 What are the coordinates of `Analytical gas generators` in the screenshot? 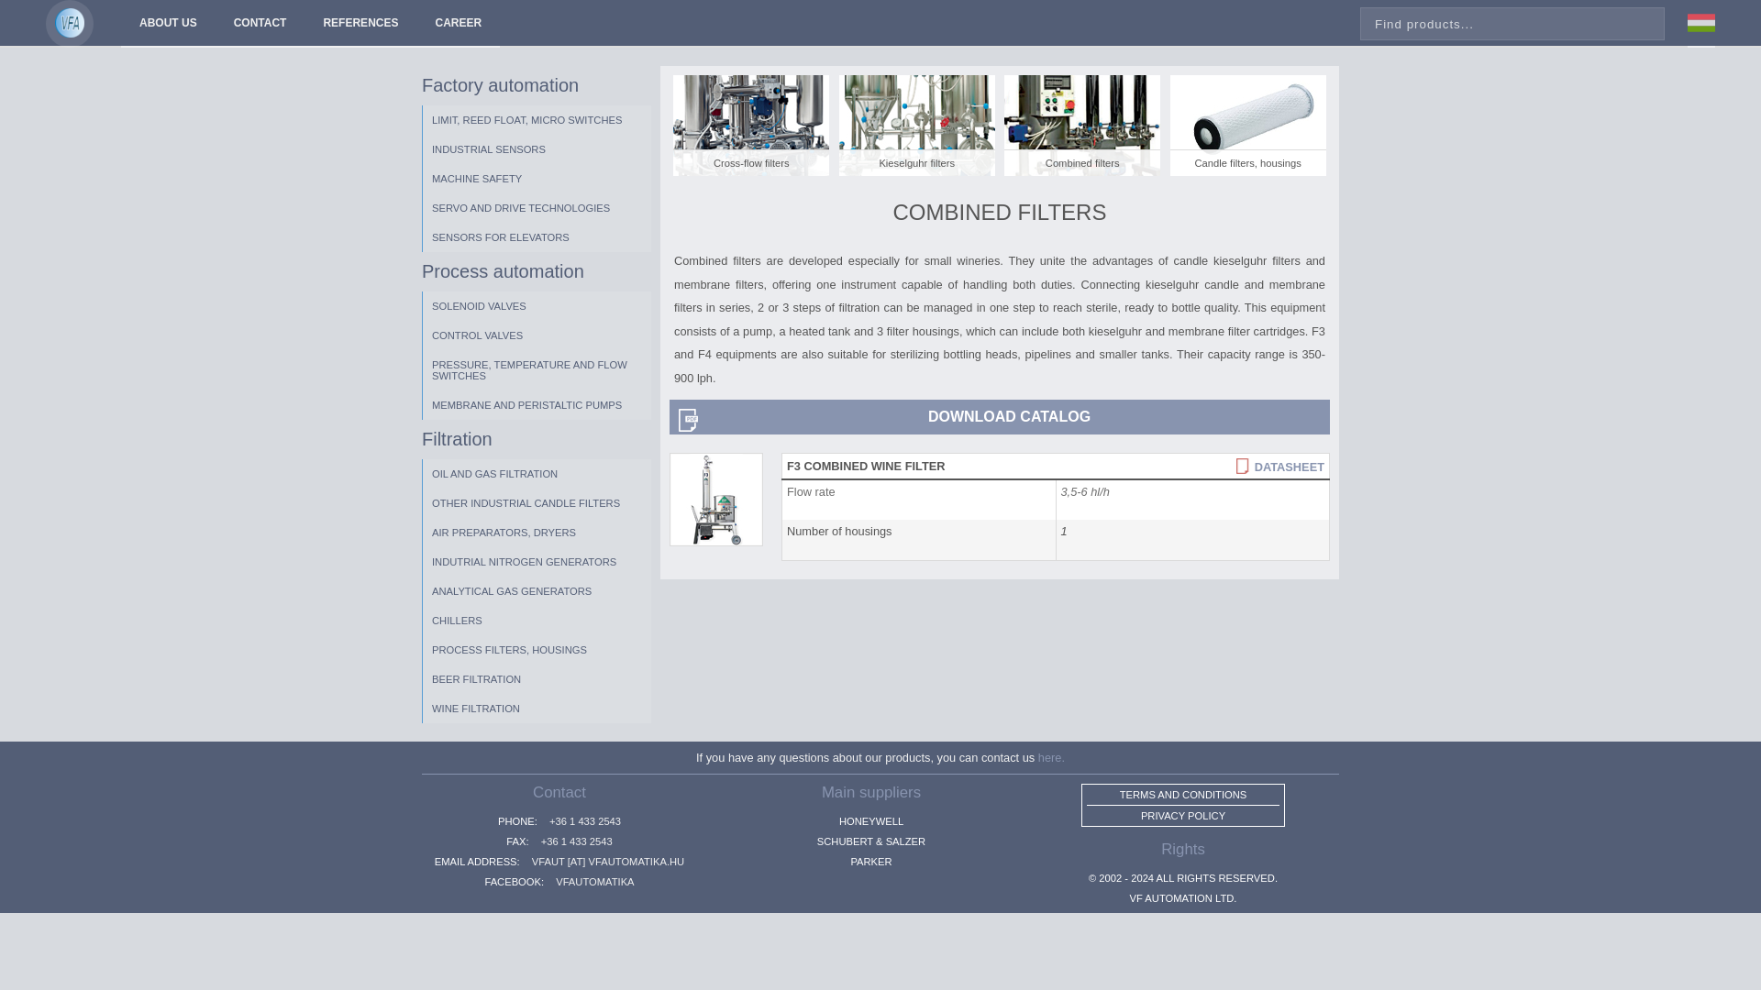 It's located at (537, 590).